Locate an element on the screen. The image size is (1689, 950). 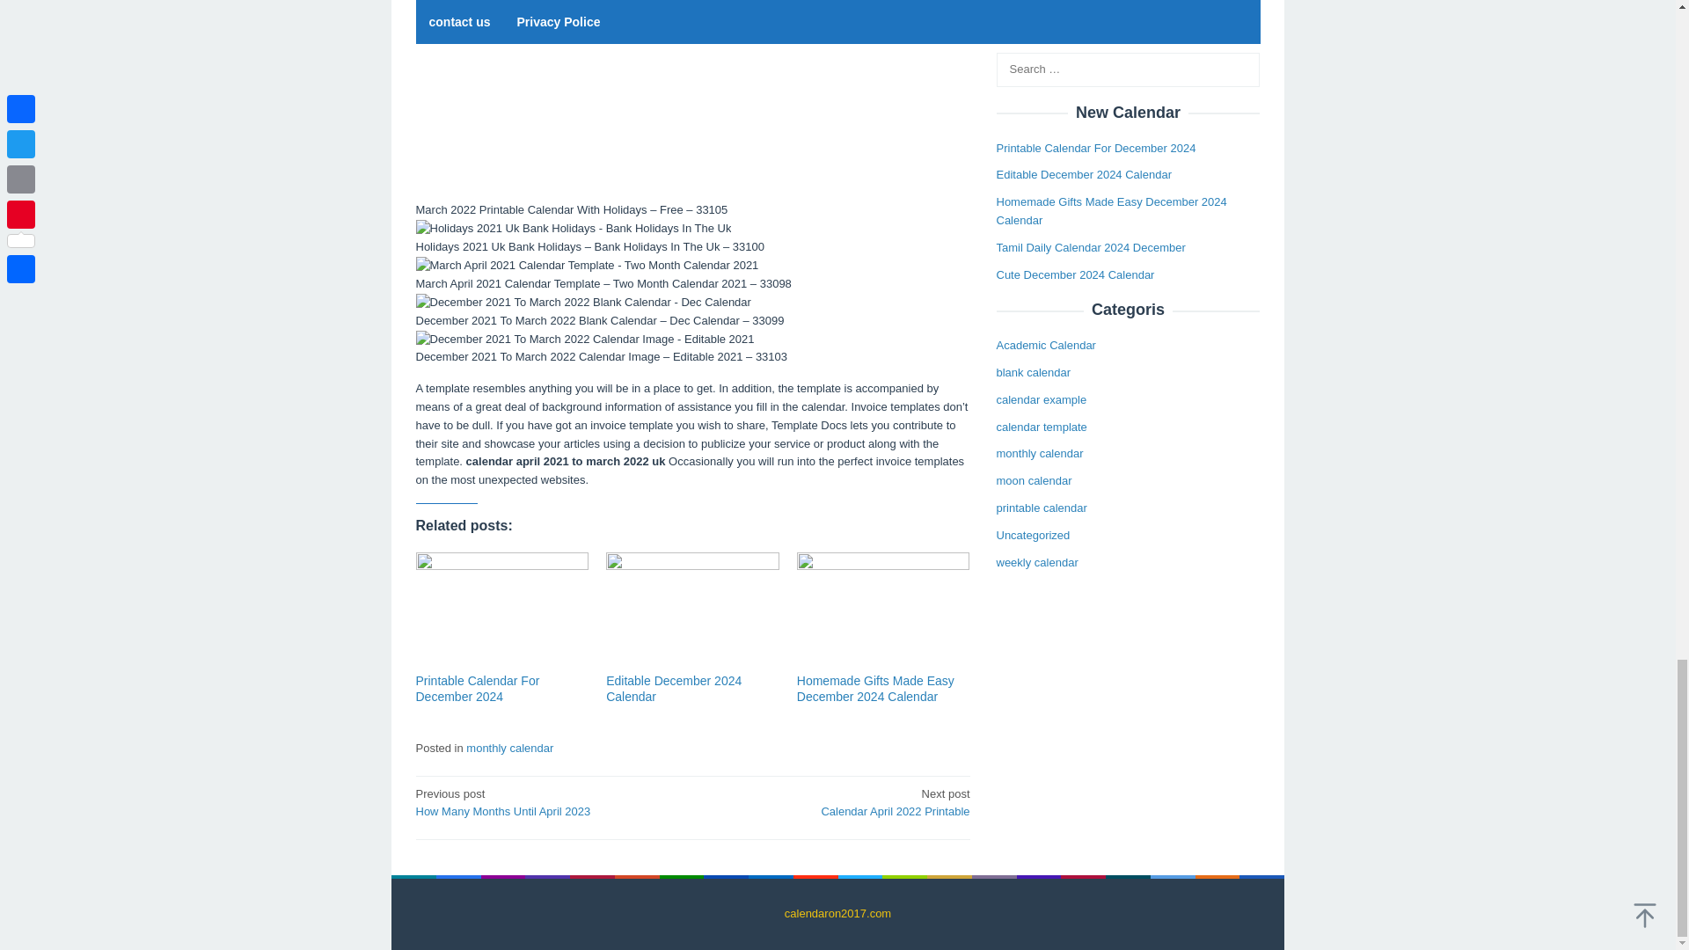
March April 2021 Calendar Template - Two Month Calendar 2021 is located at coordinates (587, 266).